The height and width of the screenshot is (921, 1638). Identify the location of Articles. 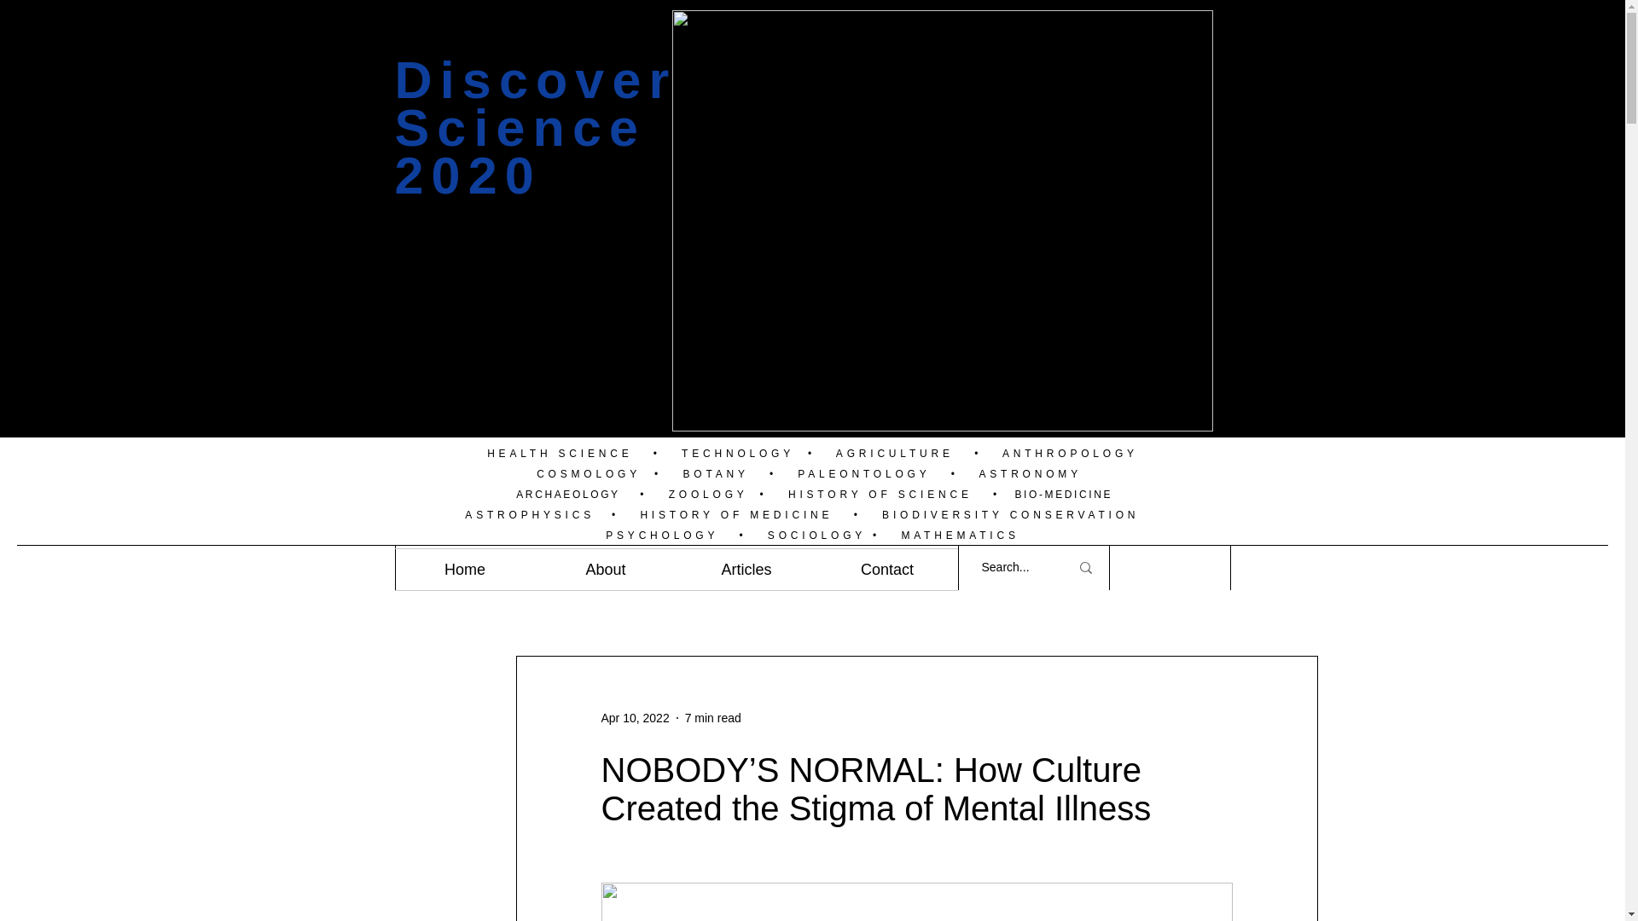
(746, 570).